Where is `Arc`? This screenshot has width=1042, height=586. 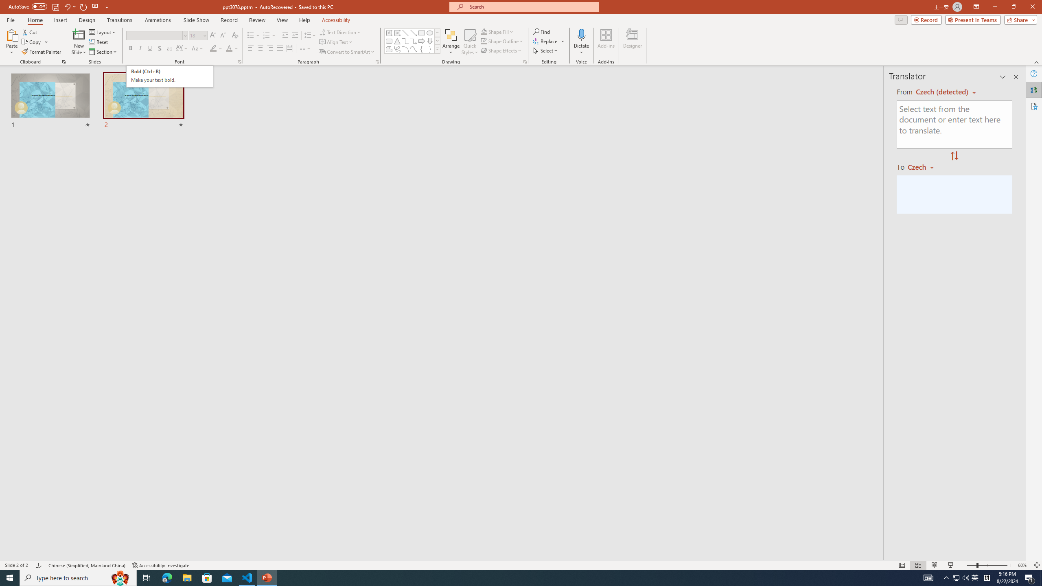 Arc is located at coordinates (405, 49).